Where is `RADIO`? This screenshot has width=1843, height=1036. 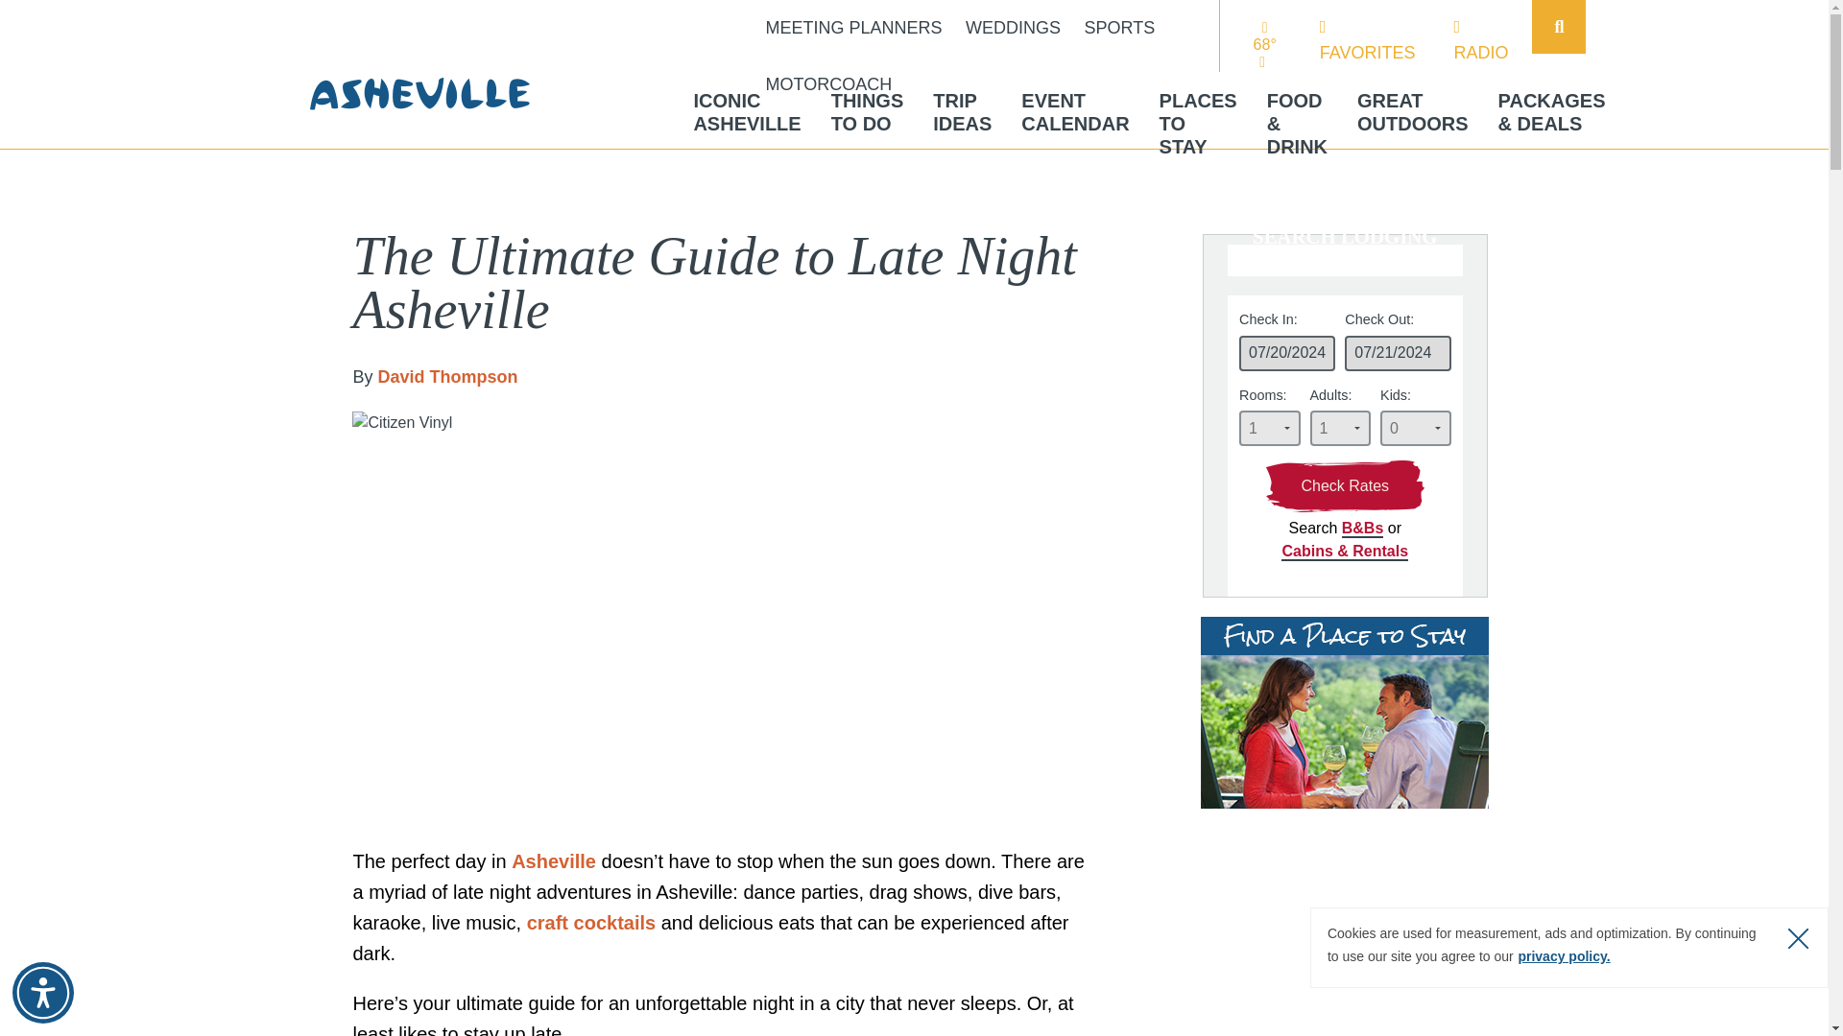
RADIO is located at coordinates (1367, 40).